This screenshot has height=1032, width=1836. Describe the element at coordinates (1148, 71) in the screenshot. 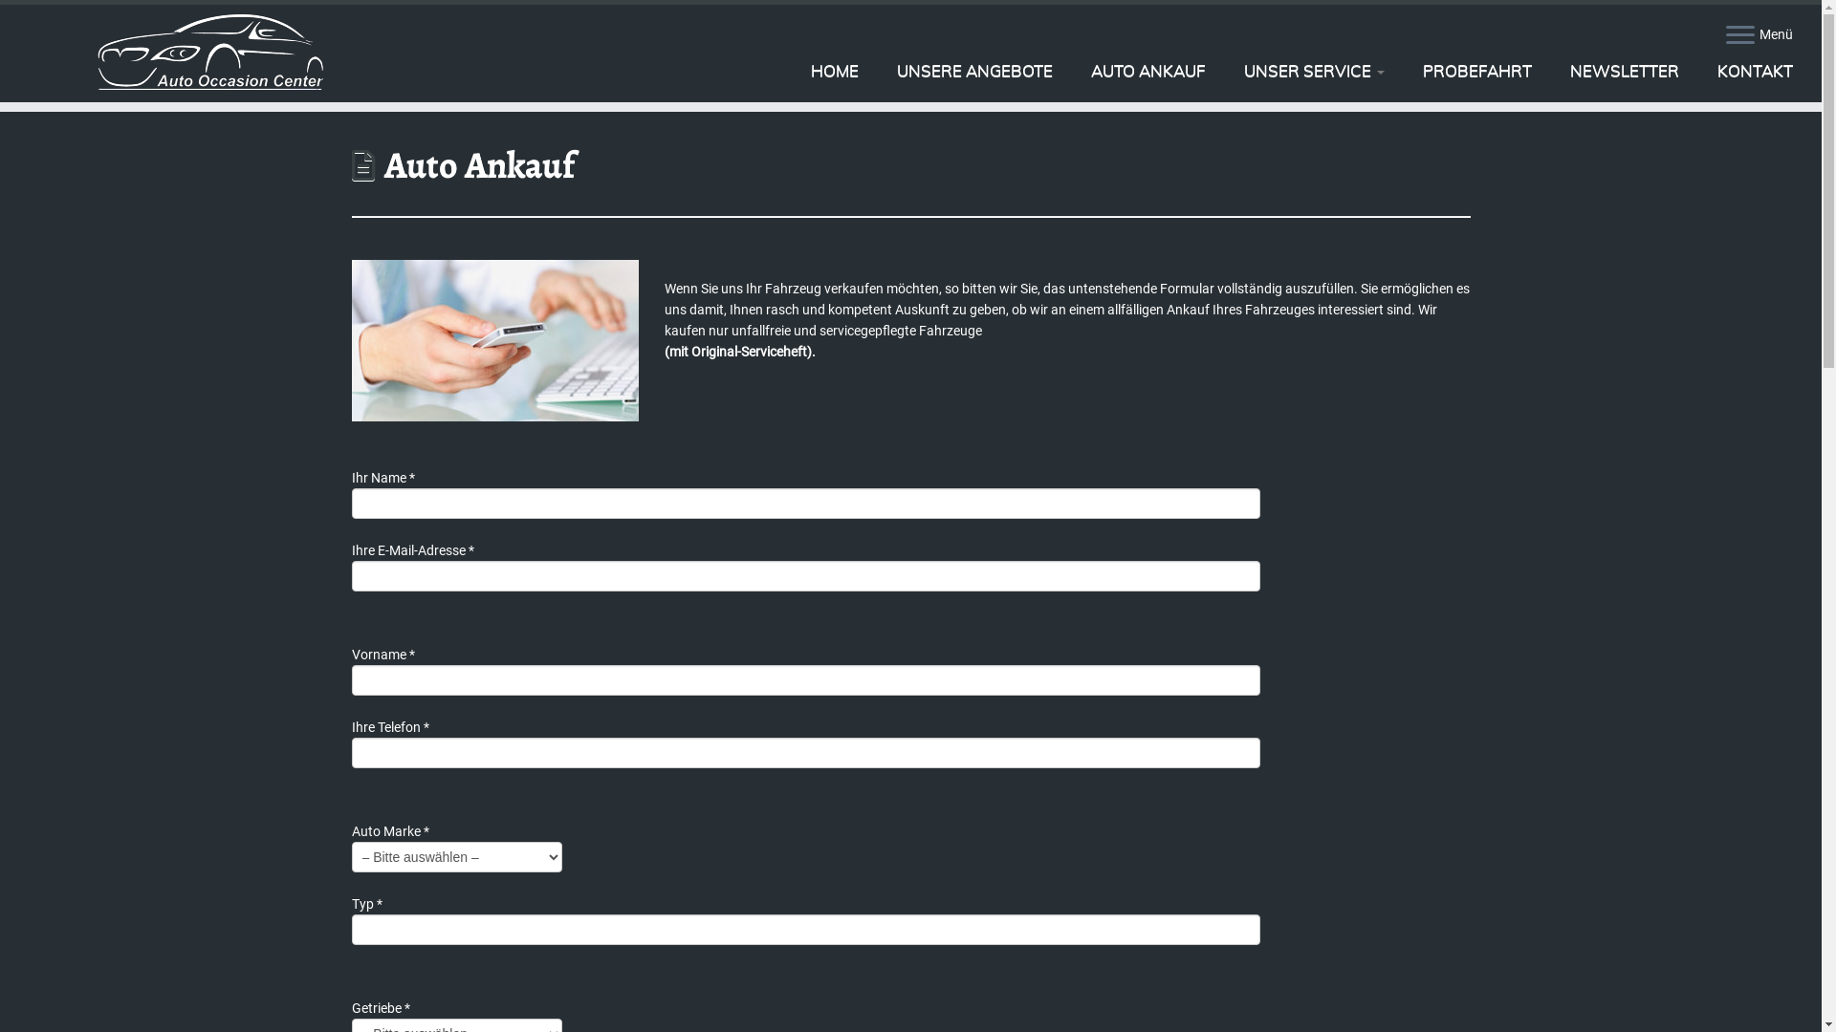

I see `AUTO ANKAUF` at that location.